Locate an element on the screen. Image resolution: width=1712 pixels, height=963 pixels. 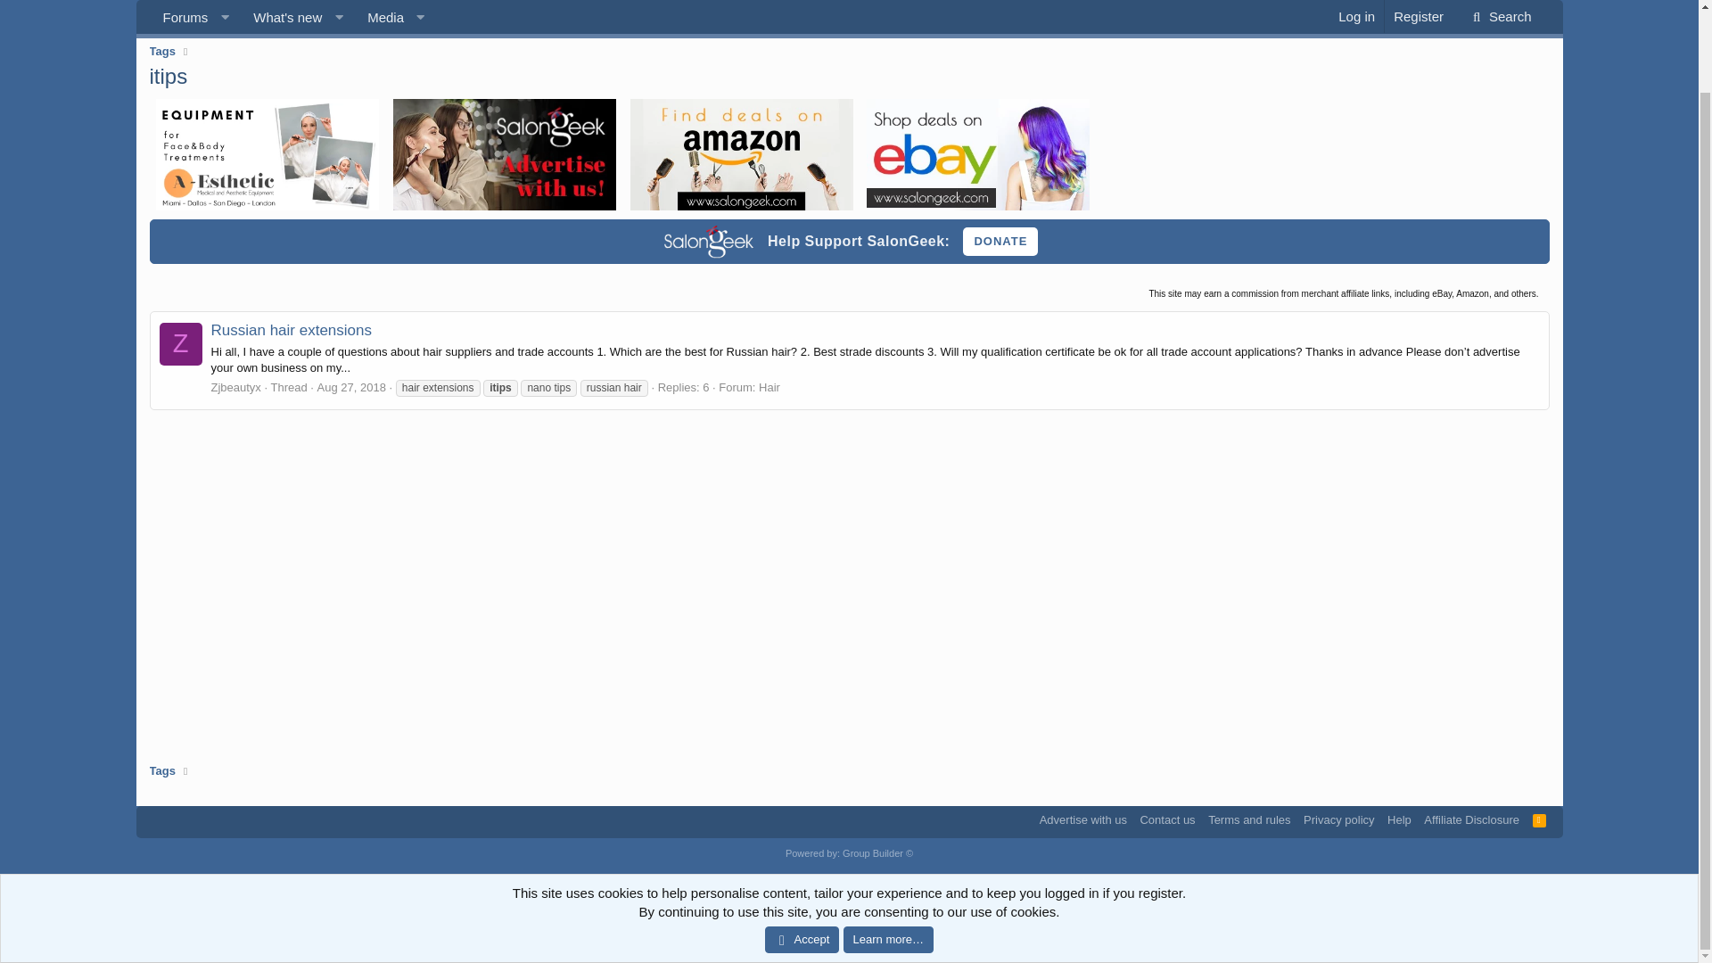
Latest activity is located at coordinates (298, 4).